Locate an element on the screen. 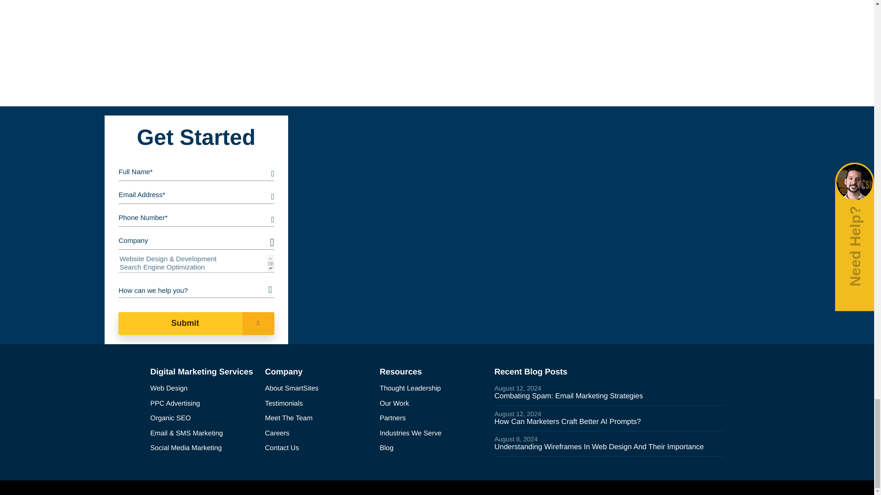 The height and width of the screenshot is (495, 881). PPC Advertising is located at coordinates (204, 404).